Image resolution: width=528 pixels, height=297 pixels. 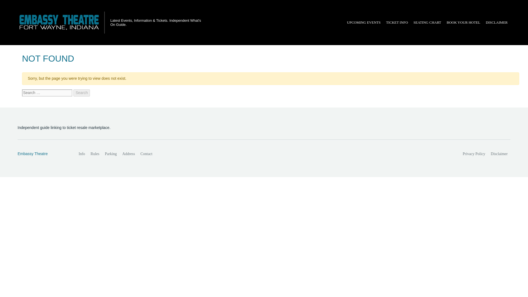 I want to click on Info, so click(x=82, y=154).